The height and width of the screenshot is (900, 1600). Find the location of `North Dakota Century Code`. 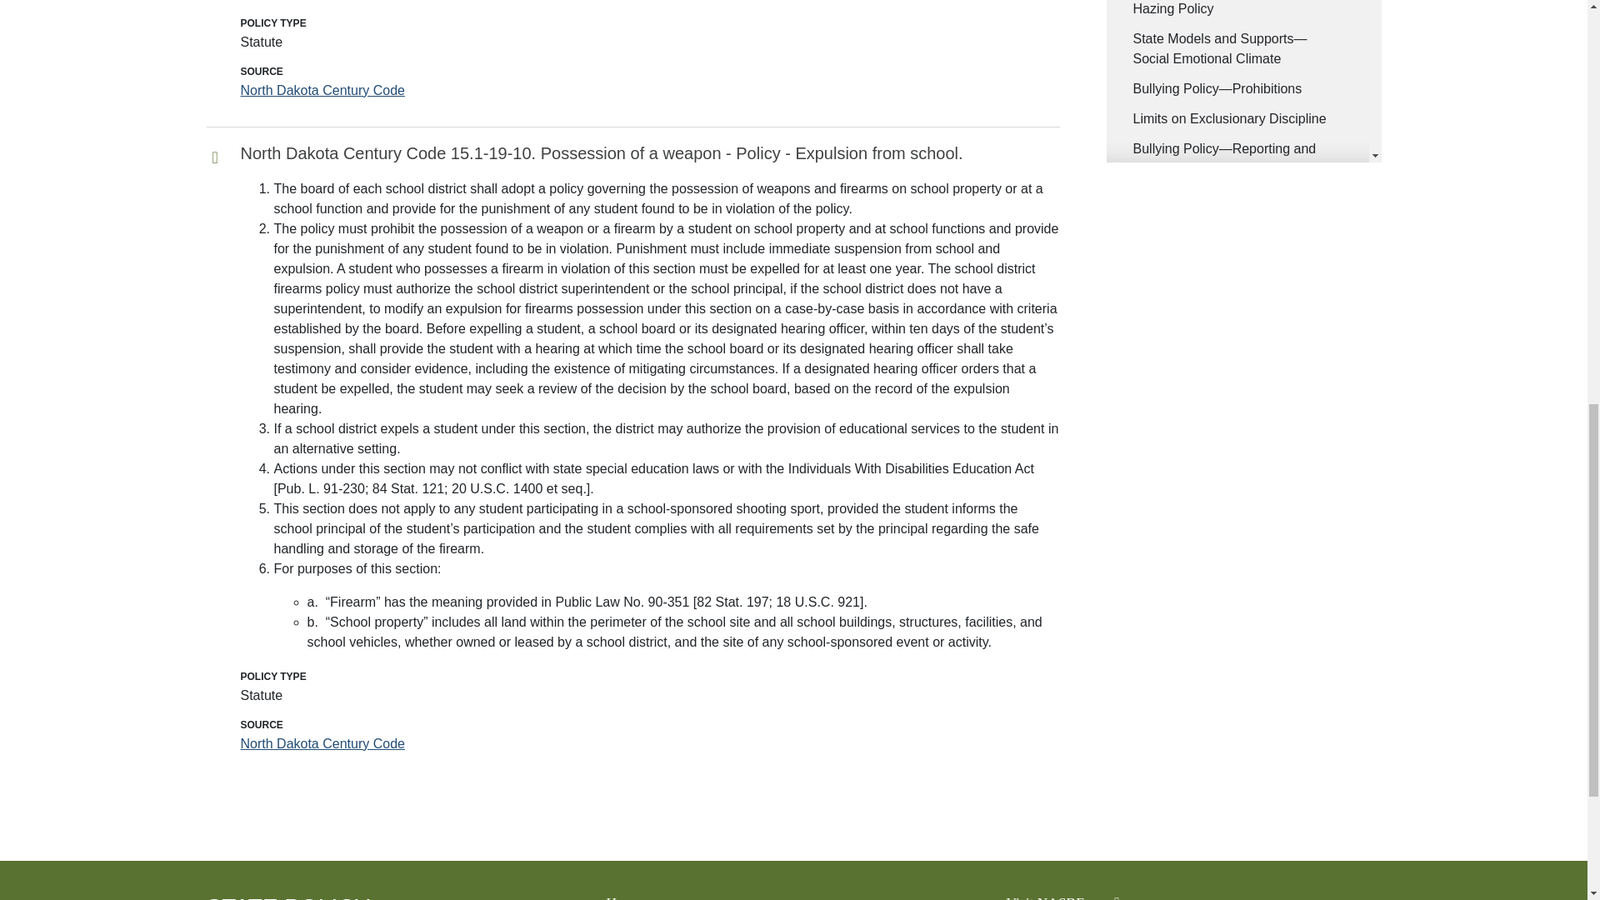

North Dakota Century Code is located at coordinates (322, 90).